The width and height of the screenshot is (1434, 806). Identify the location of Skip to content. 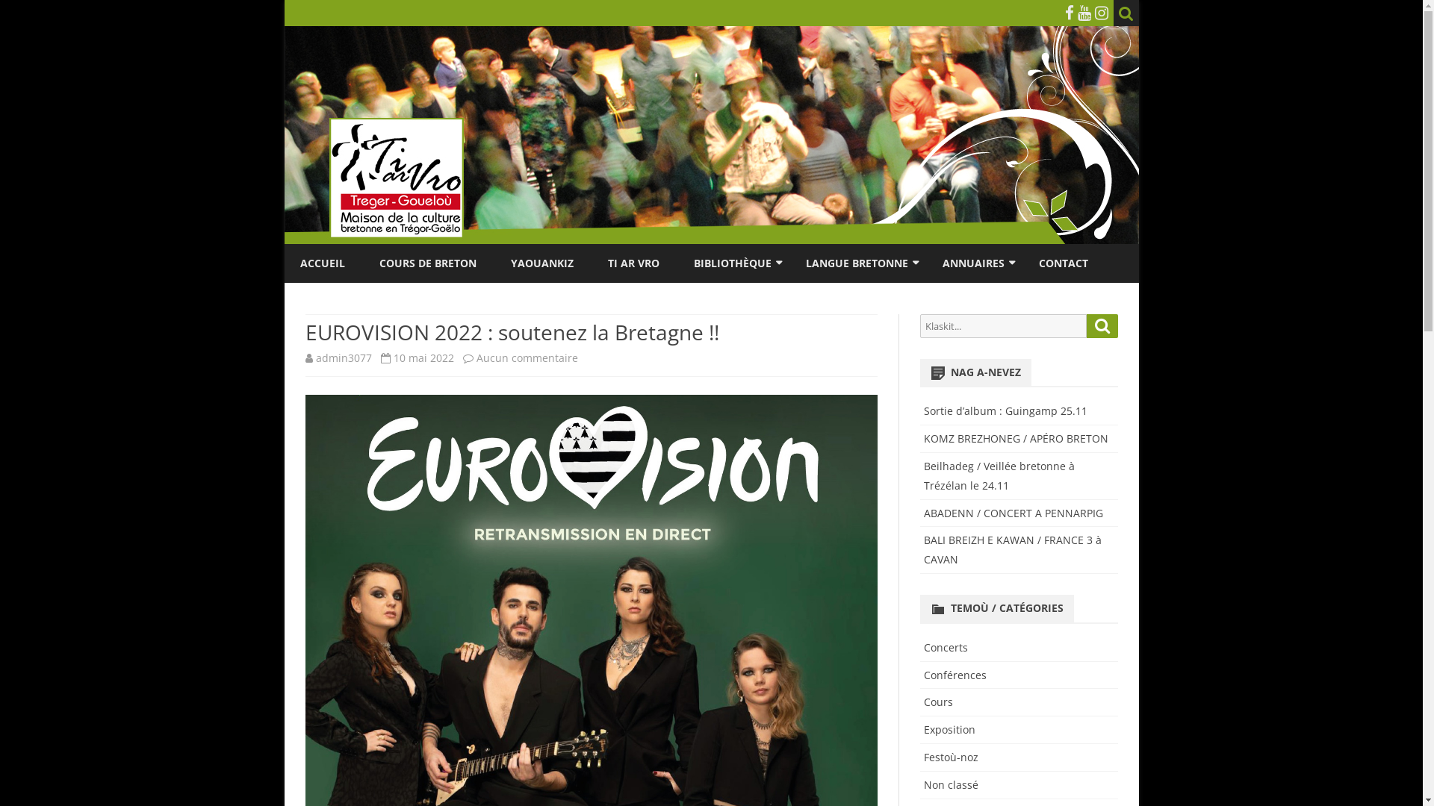
(711, 245).